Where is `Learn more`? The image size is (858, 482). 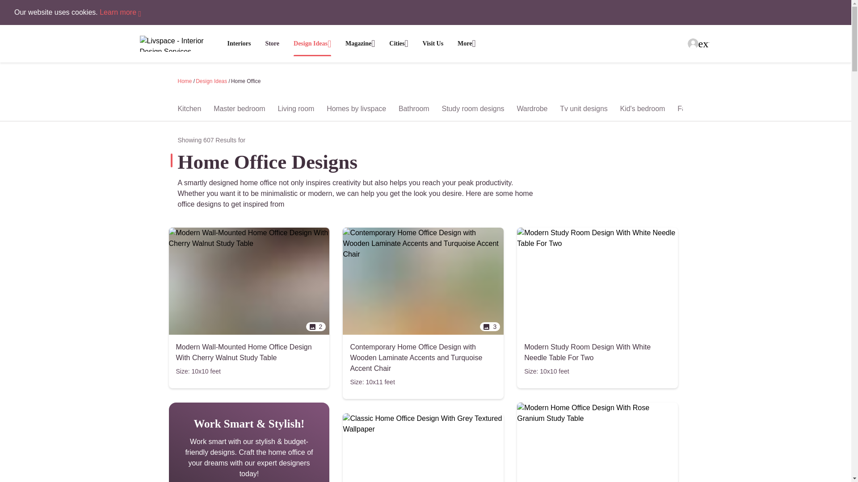 Learn more is located at coordinates (120, 12).